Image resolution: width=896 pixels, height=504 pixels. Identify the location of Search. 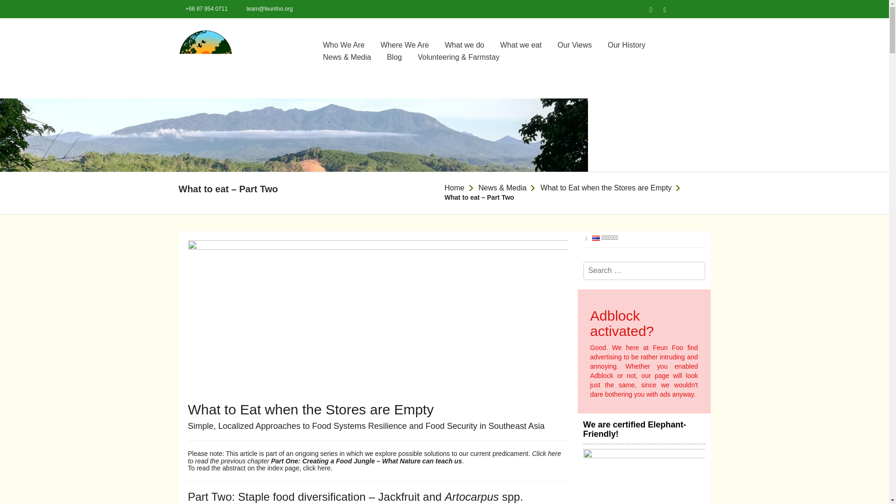
(676, 271).